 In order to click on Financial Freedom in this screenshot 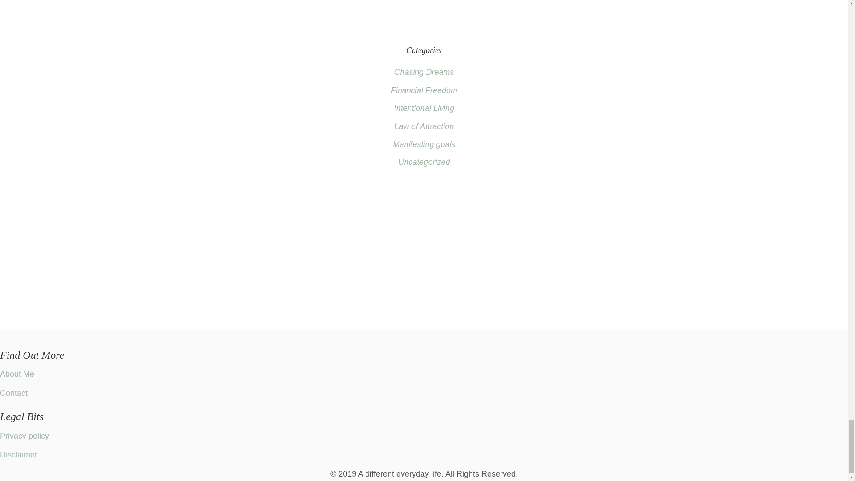, I will do `click(424, 90)`.